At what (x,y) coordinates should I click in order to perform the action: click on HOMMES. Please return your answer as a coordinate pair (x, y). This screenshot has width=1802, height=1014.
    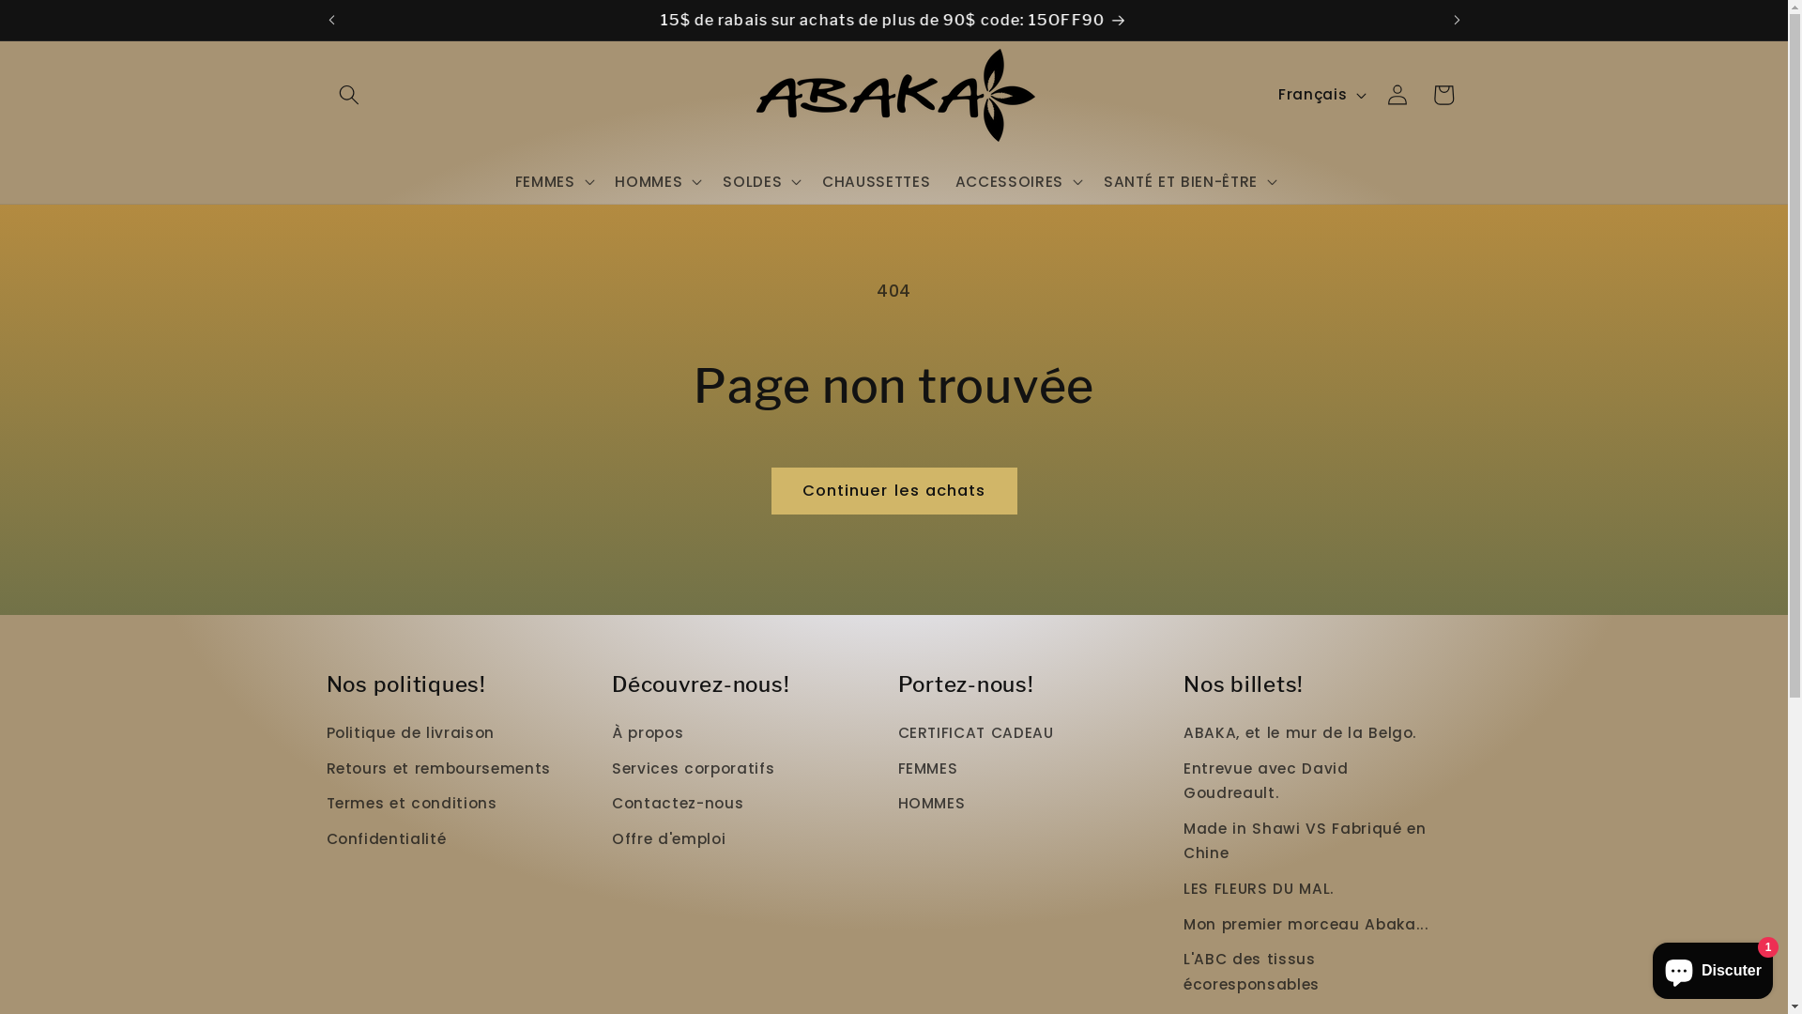
    Looking at the image, I should click on (931, 805).